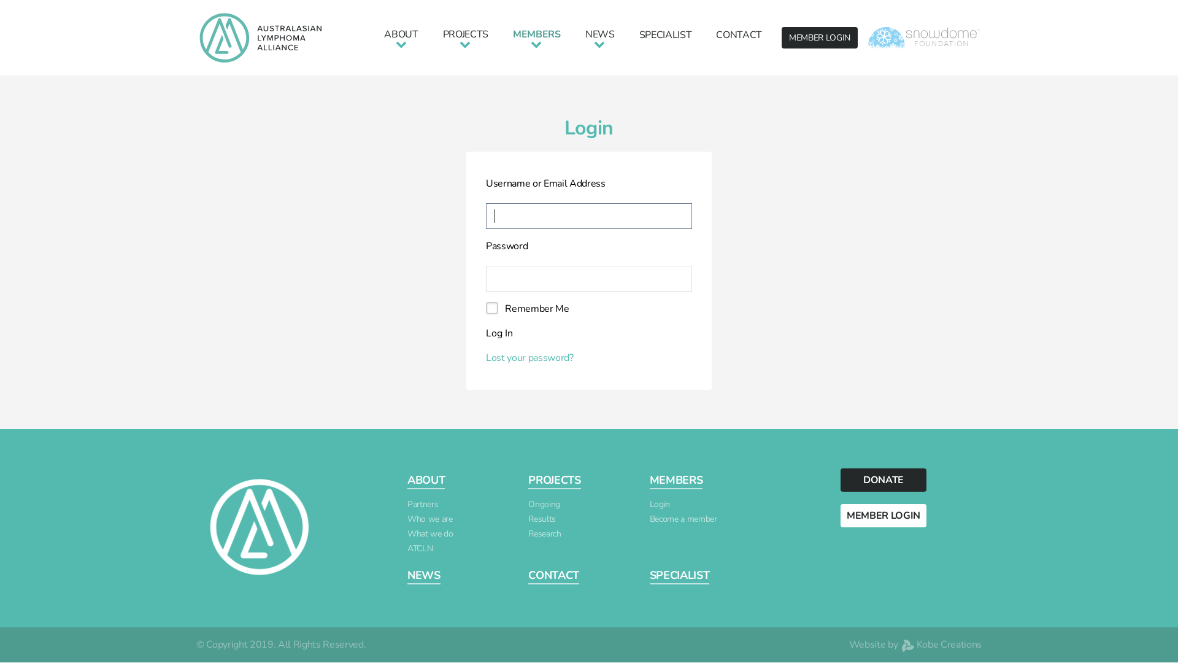  Describe the element at coordinates (424, 576) in the screenshot. I see `NEWS` at that location.